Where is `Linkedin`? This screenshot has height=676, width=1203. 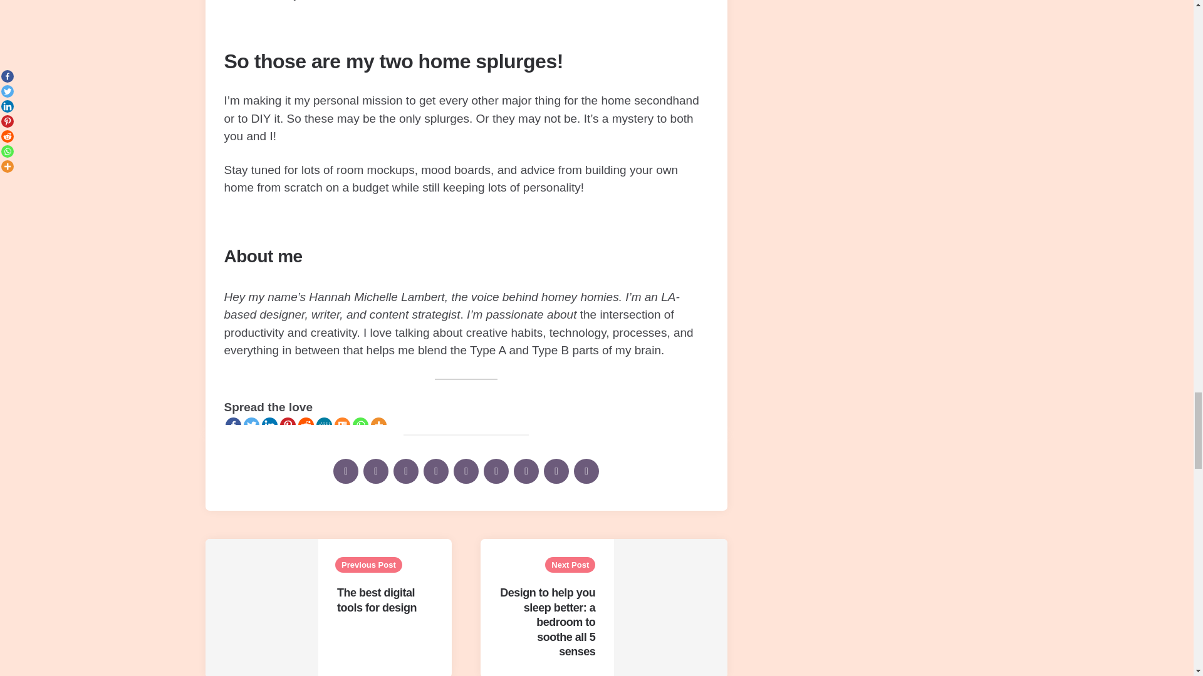
Linkedin is located at coordinates (269, 426).